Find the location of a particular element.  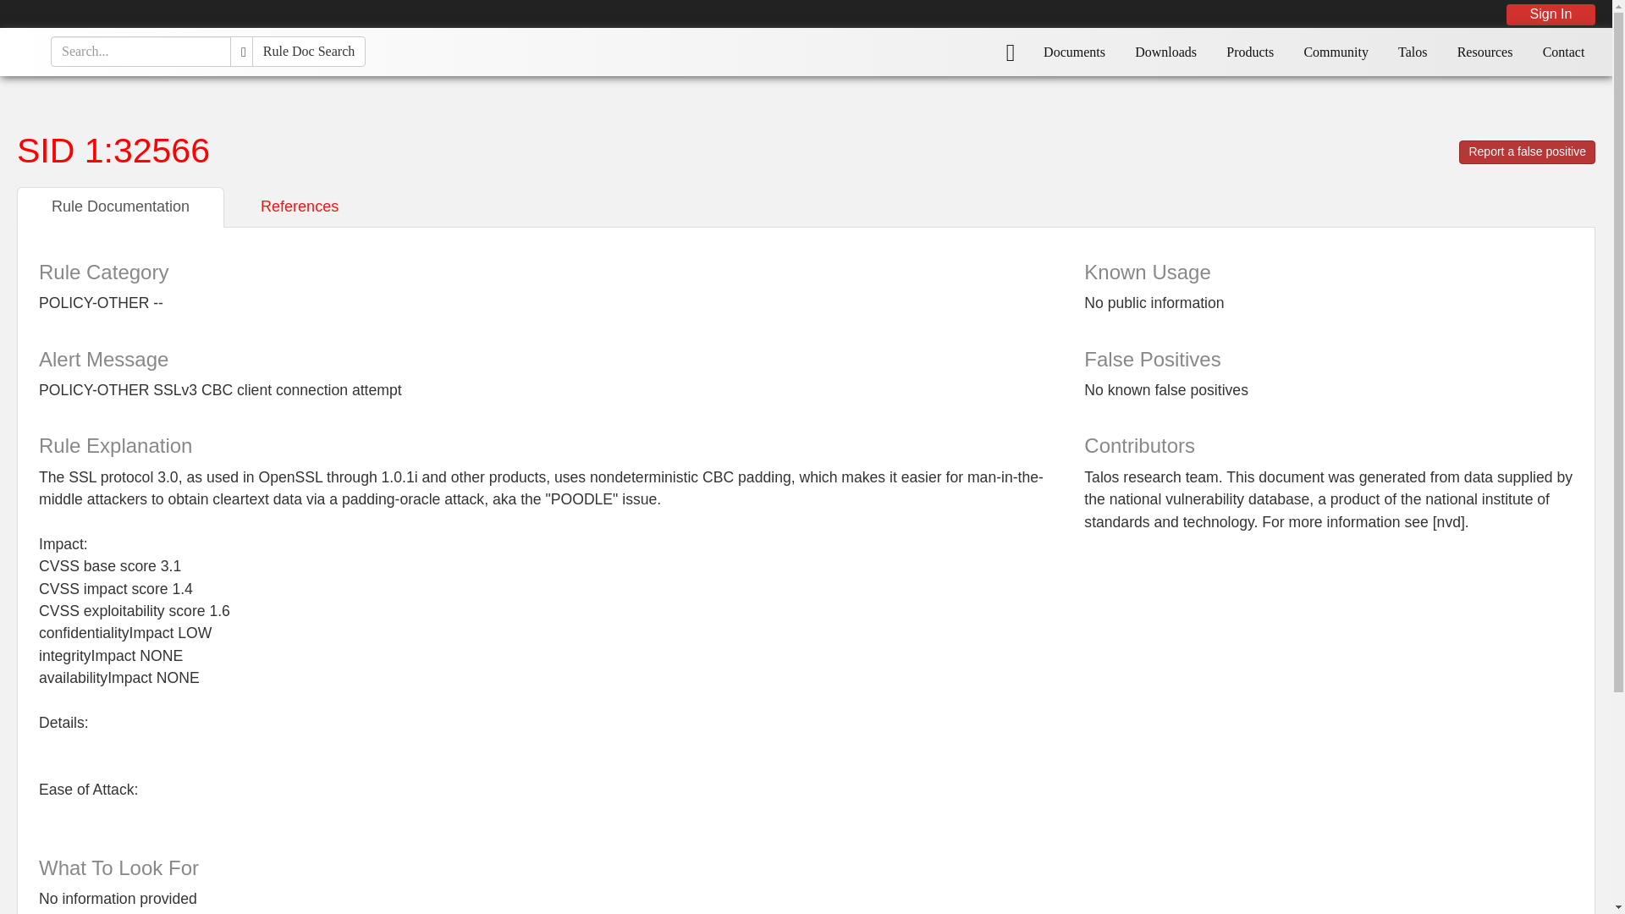

Community is located at coordinates (1336, 52).